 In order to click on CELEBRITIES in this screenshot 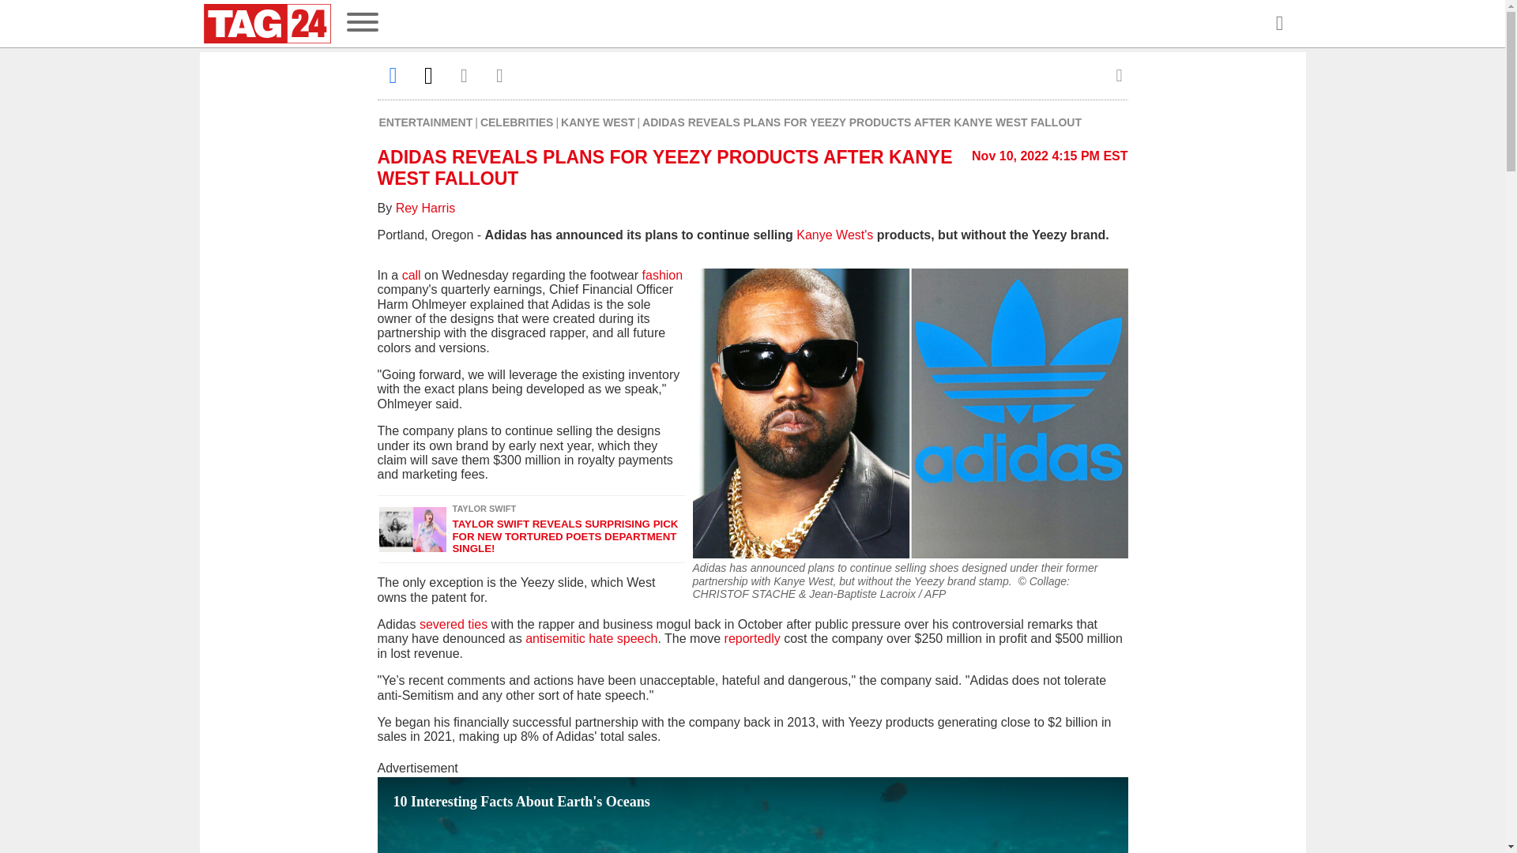, I will do `click(517, 122)`.